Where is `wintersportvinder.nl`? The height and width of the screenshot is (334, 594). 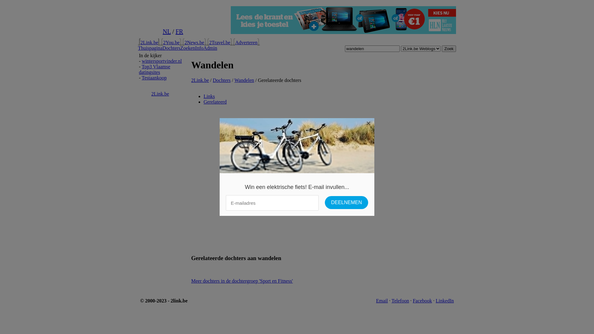 wintersportvinder.nl is located at coordinates (161, 61).